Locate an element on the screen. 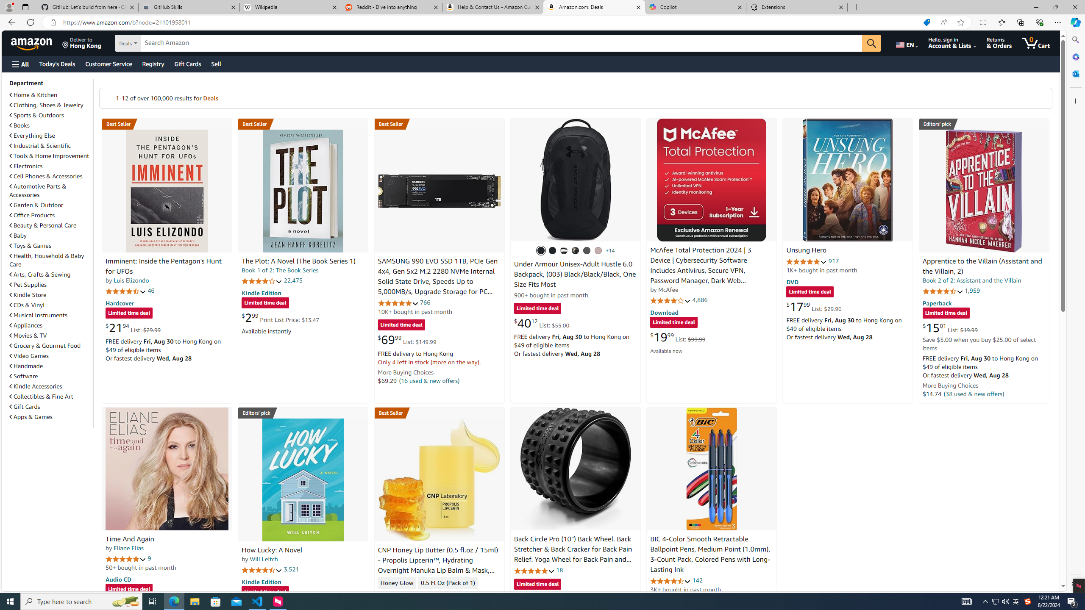  Pet Supplies is located at coordinates (28, 285).